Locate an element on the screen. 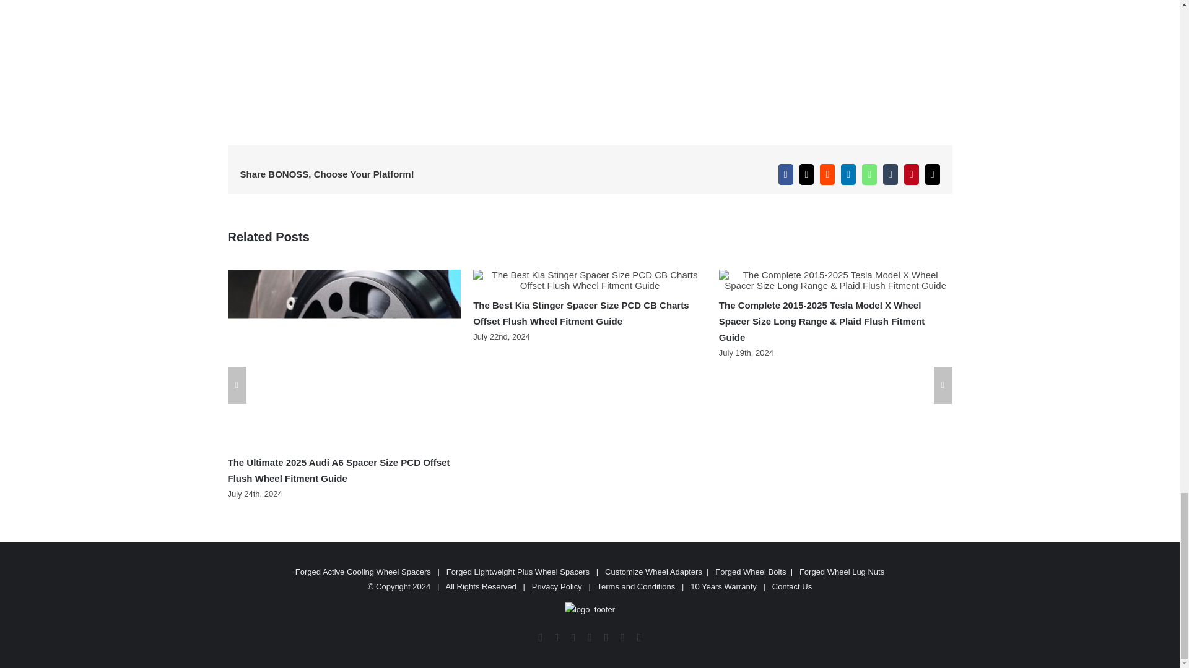  WhatsApp is located at coordinates (869, 174).